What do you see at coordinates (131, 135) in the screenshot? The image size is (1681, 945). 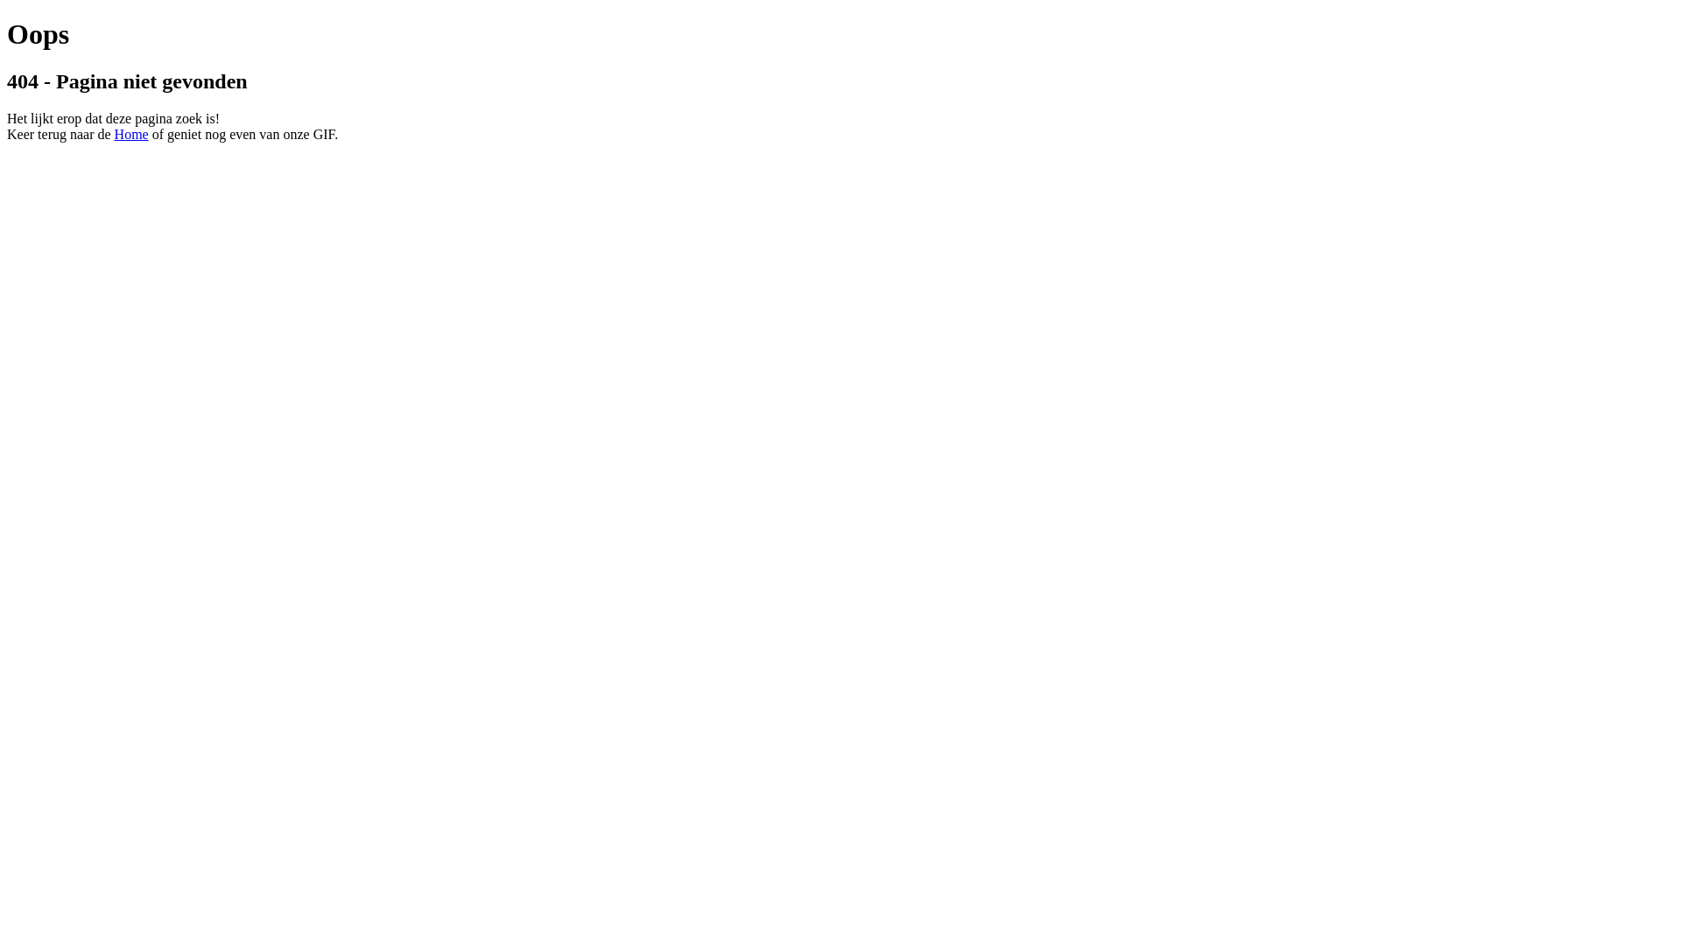 I see `Home` at bounding box center [131, 135].